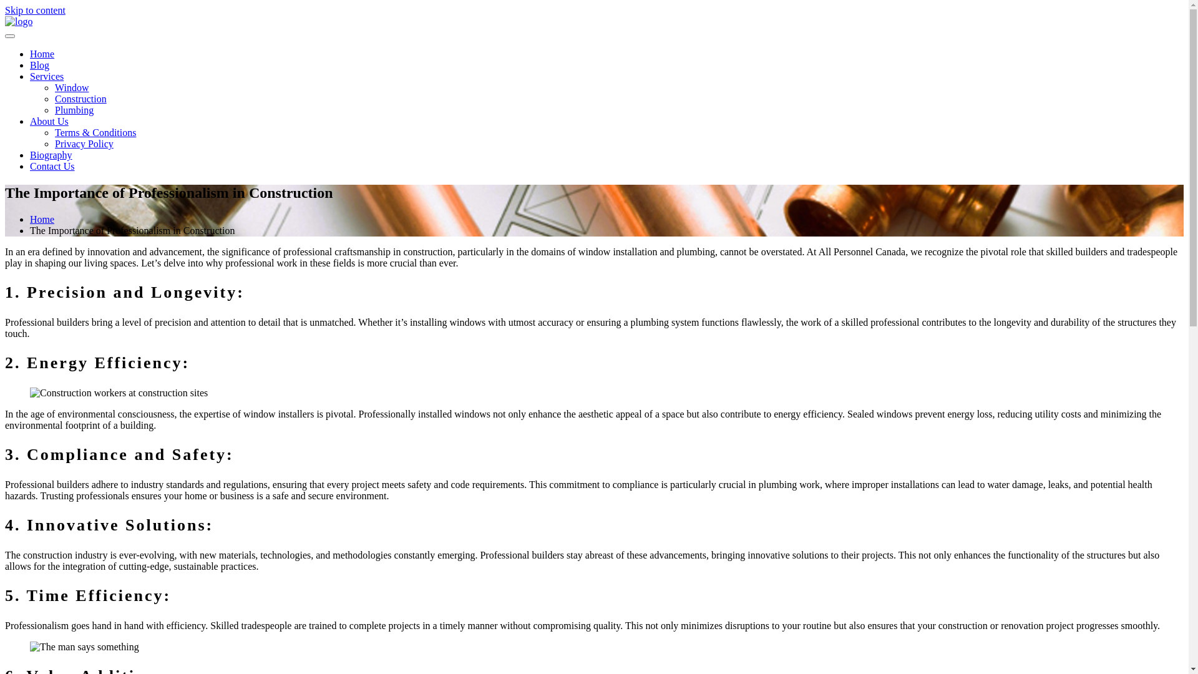  Describe the element at coordinates (52, 166) in the screenshot. I see `Contact Us` at that location.